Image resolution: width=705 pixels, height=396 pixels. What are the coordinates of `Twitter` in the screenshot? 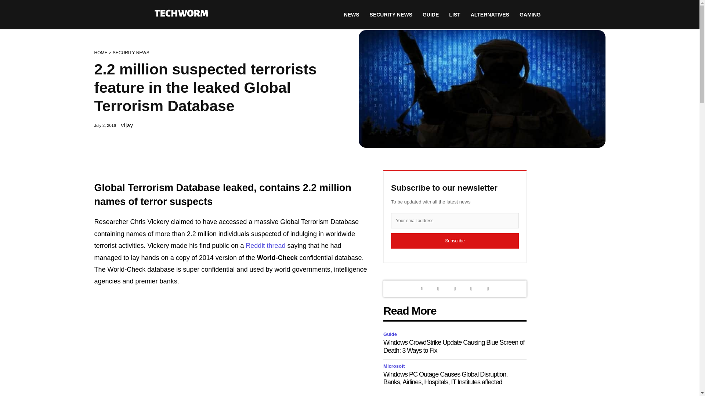 It's located at (438, 289).